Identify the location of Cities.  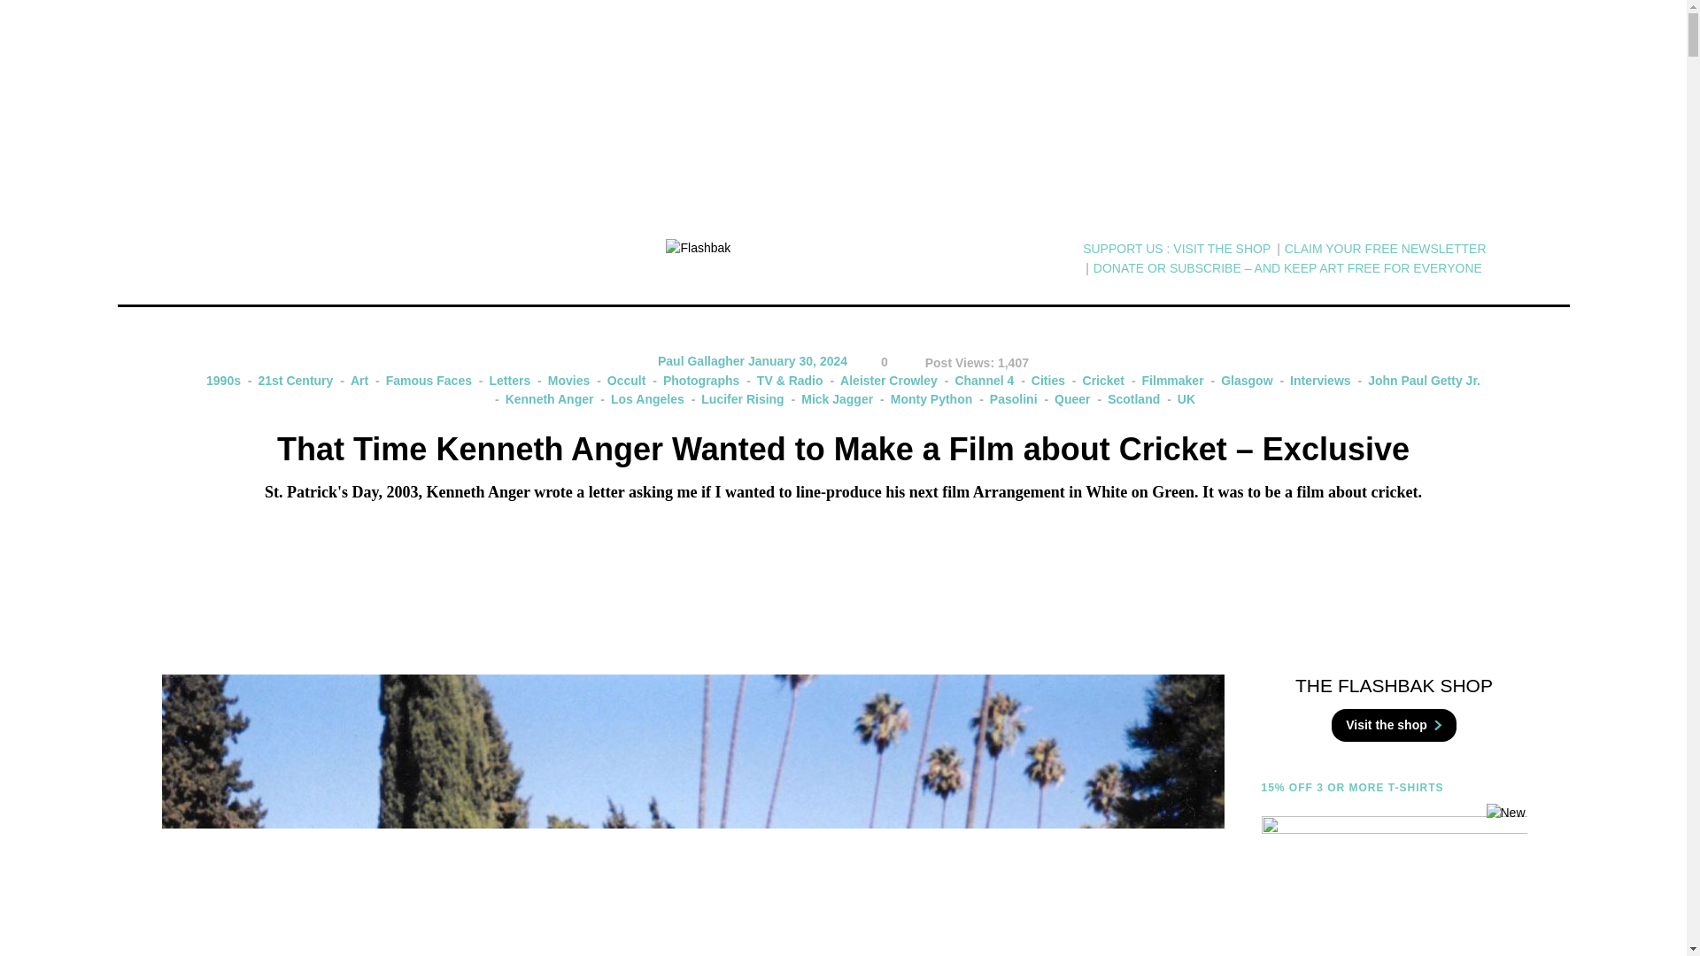
(1041, 381).